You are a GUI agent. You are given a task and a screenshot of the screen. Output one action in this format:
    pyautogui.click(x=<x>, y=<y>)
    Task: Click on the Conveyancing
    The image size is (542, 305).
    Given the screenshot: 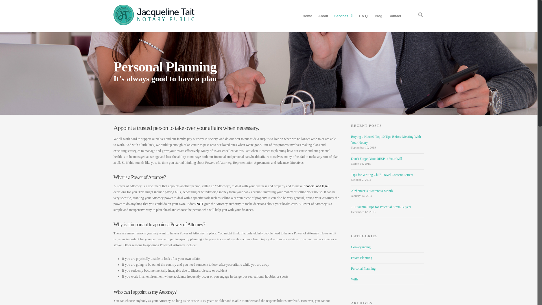 What is the action you would take?
    pyautogui.click(x=388, y=249)
    